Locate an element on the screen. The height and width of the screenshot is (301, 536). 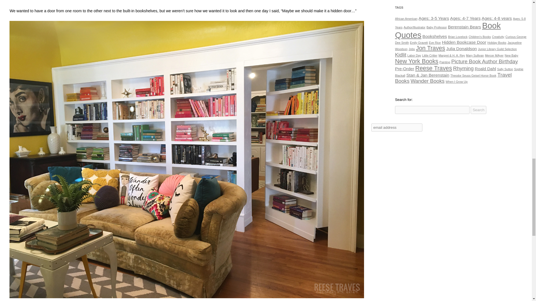
Search is located at coordinates (478, 110).